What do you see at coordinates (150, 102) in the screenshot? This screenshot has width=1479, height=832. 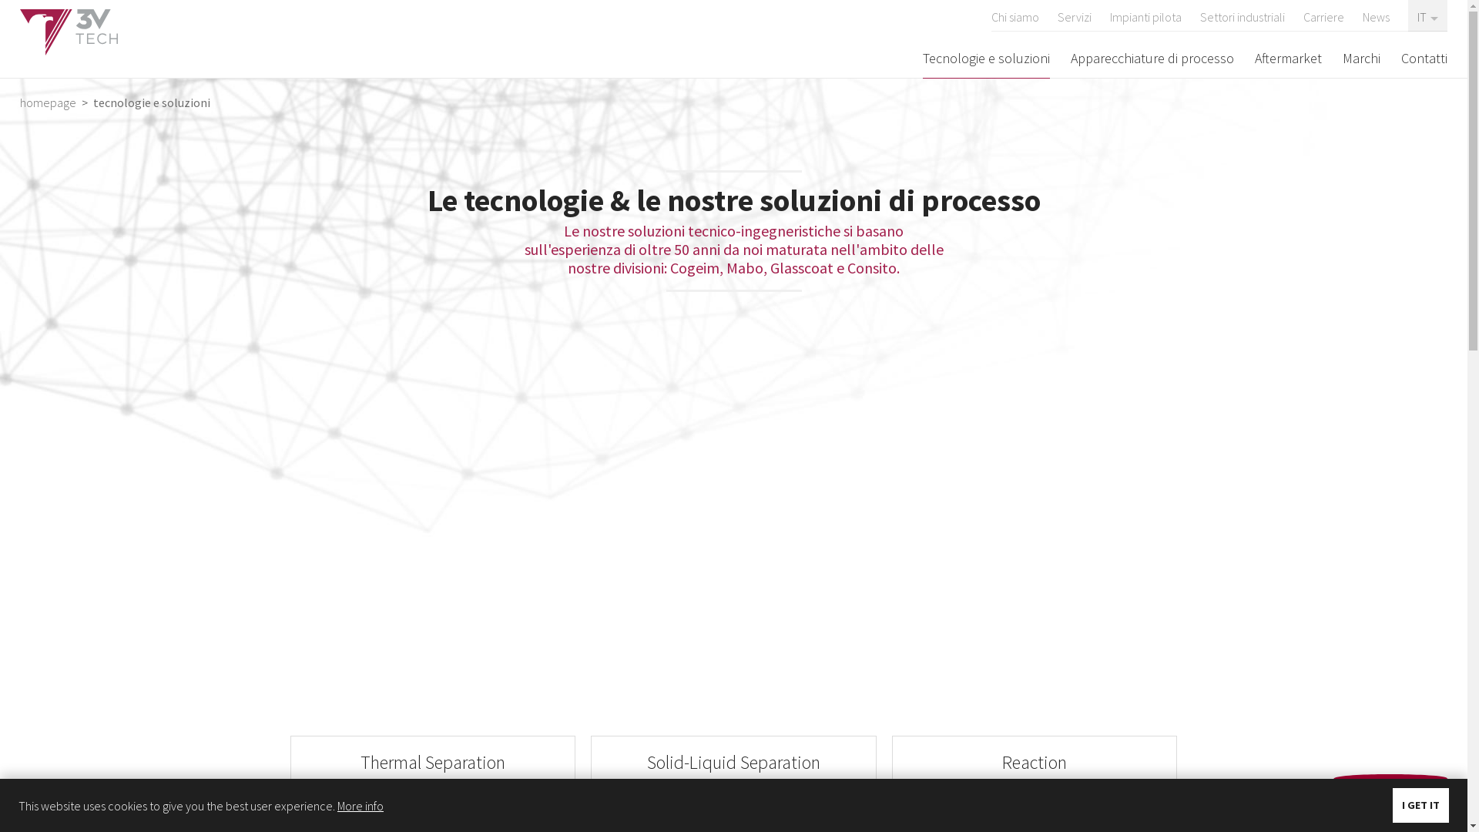 I see `tecnologie e soluzioni` at bounding box center [150, 102].